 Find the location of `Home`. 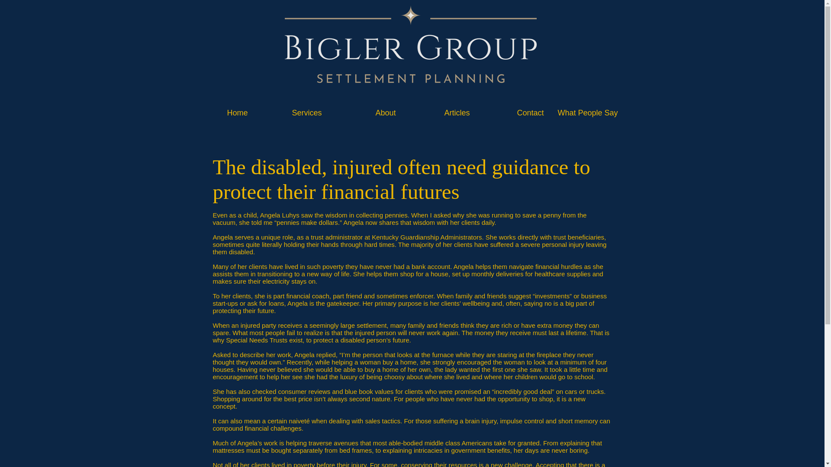

Home is located at coordinates (217, 112).